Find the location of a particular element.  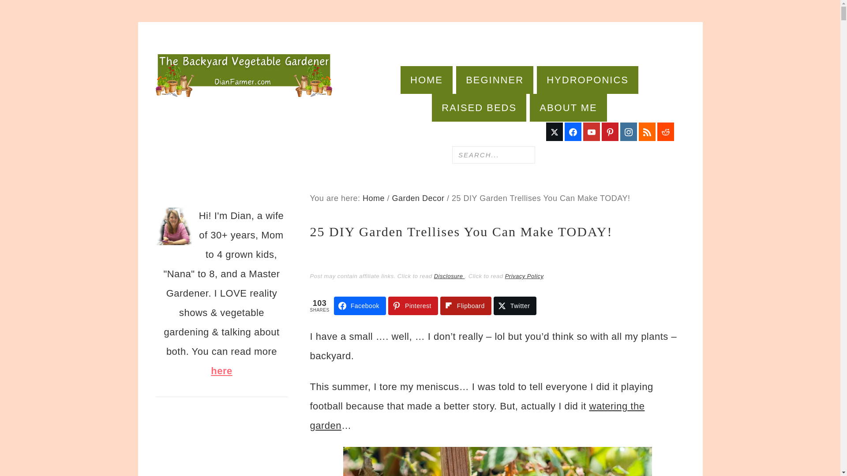

Share on Twitter is located at coordinates (515, 305).